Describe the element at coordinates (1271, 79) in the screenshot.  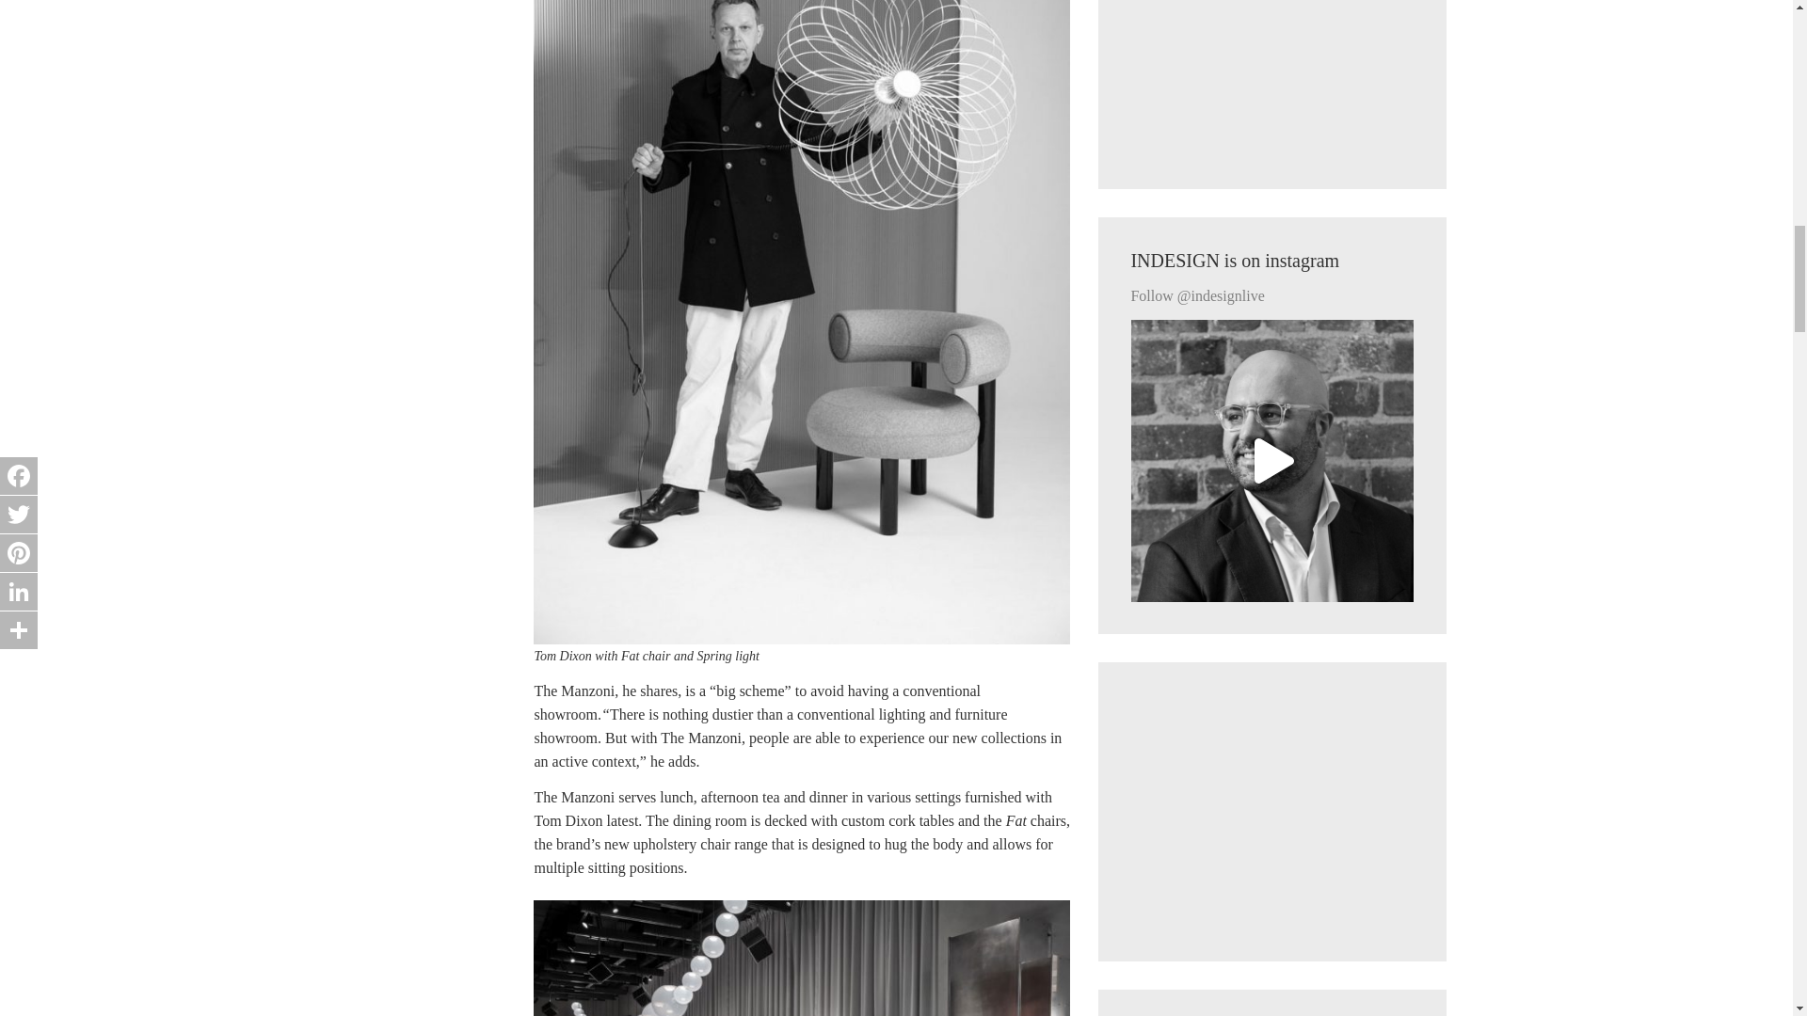
I see `3rd party ad content` at that location.